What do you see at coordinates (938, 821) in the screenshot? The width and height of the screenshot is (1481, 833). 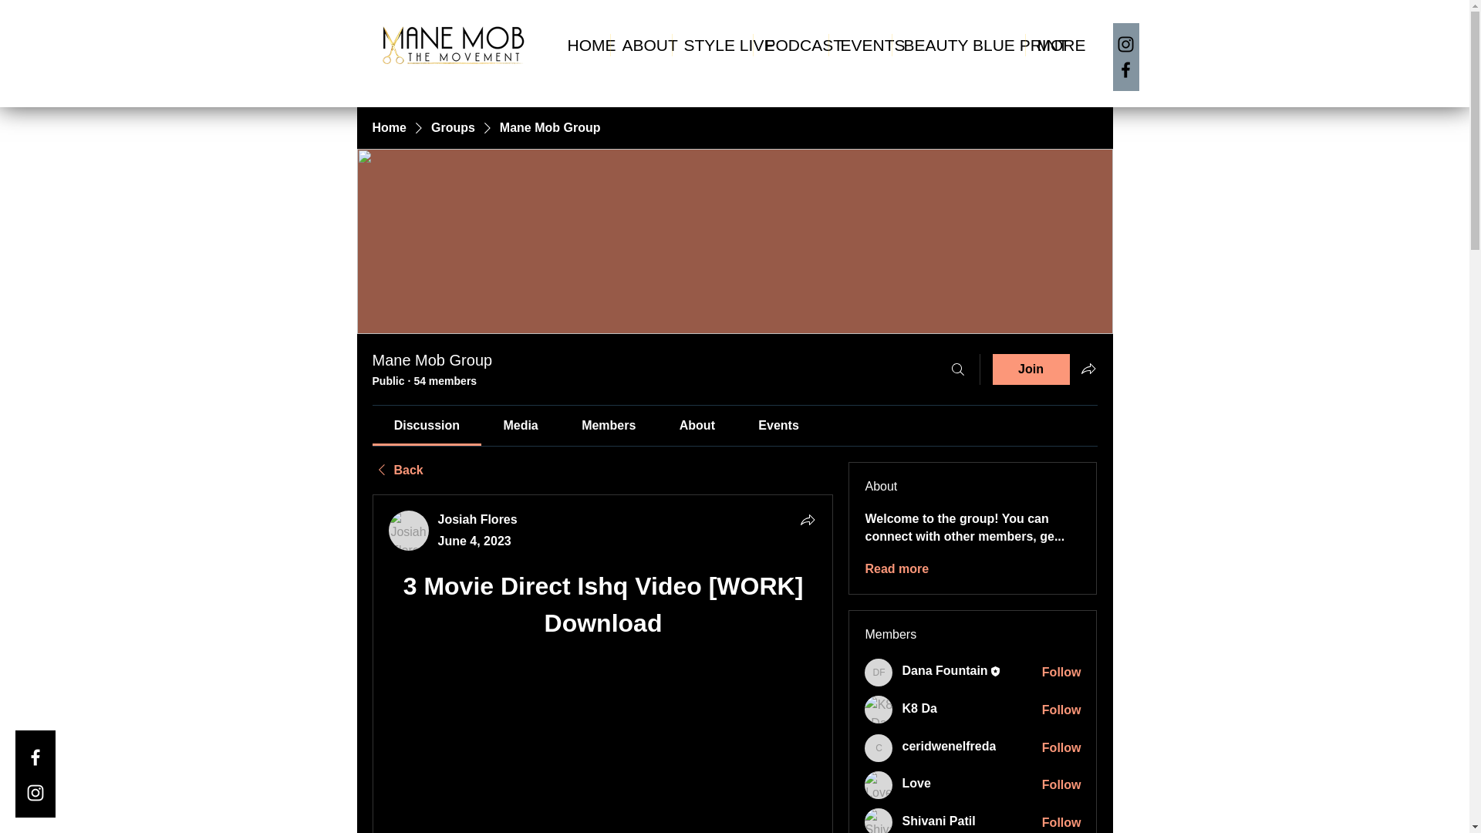 I see `Shivani Patil` at bounding box center [938, 821].